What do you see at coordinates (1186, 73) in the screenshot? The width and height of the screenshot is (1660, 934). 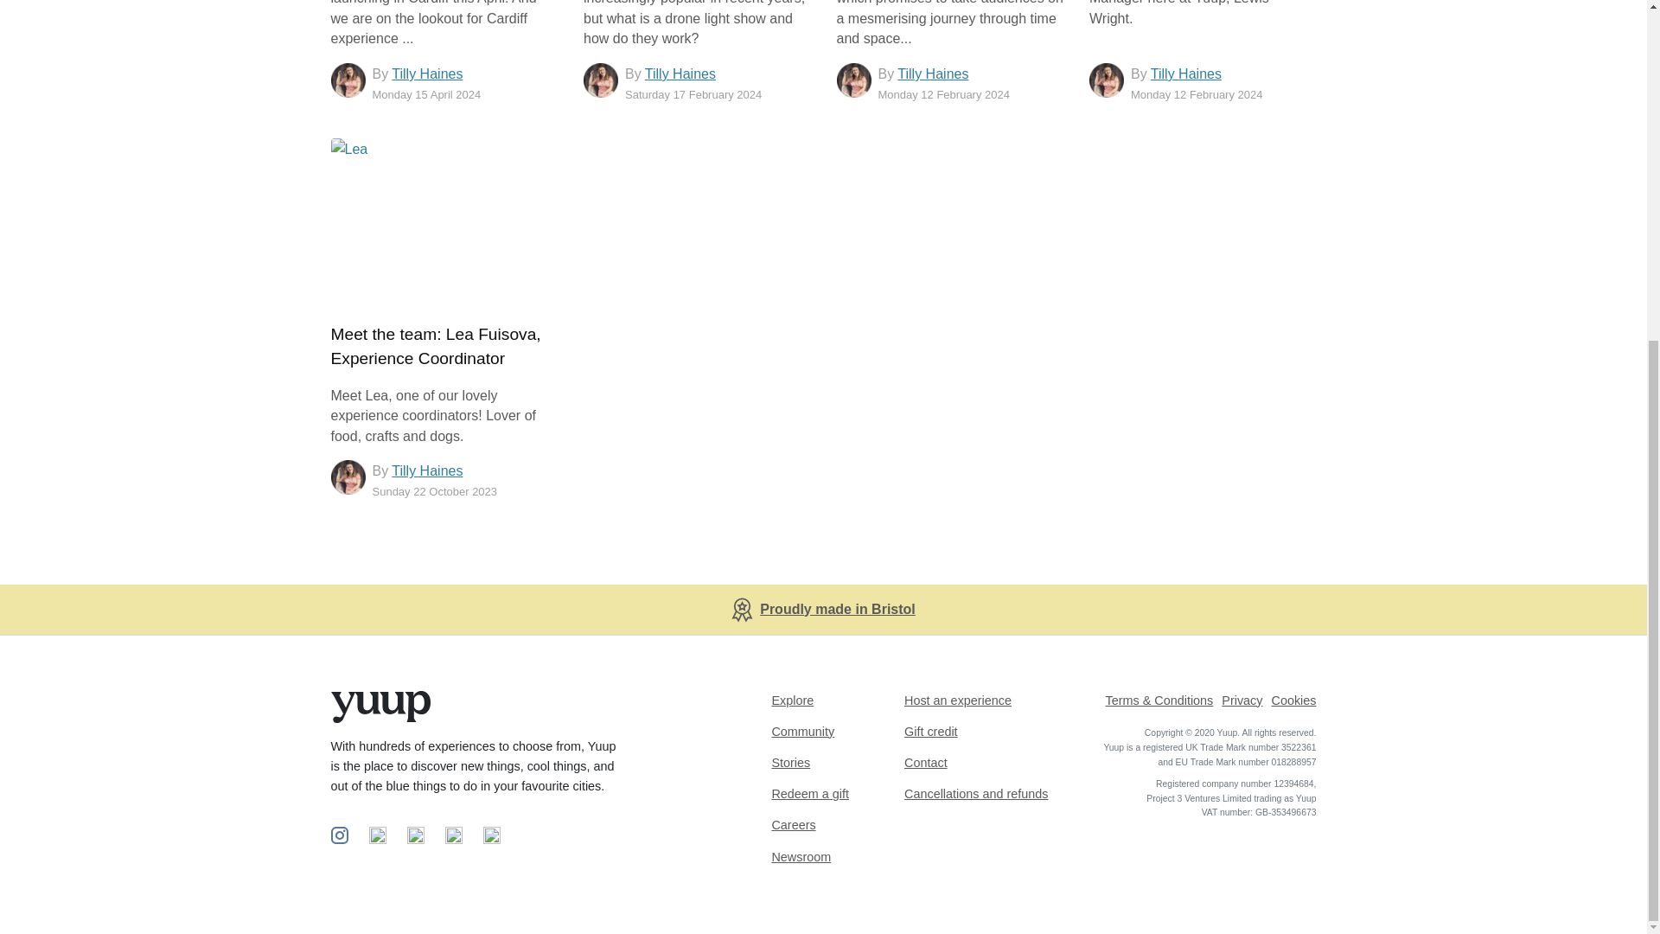 I see `Tilly Haines` at bounding box center [1186, 73].